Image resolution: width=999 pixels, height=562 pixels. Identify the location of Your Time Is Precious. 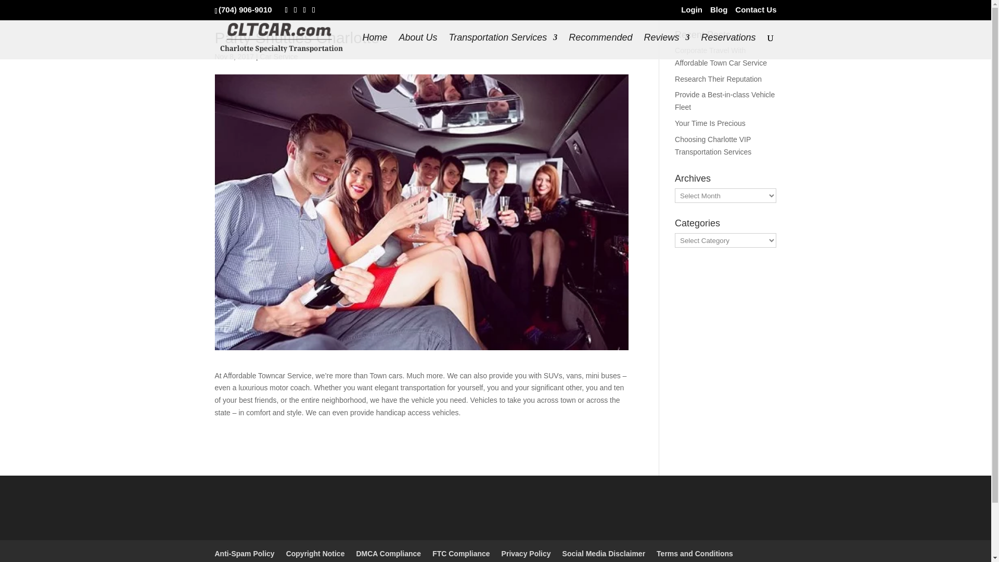
(710, 123).